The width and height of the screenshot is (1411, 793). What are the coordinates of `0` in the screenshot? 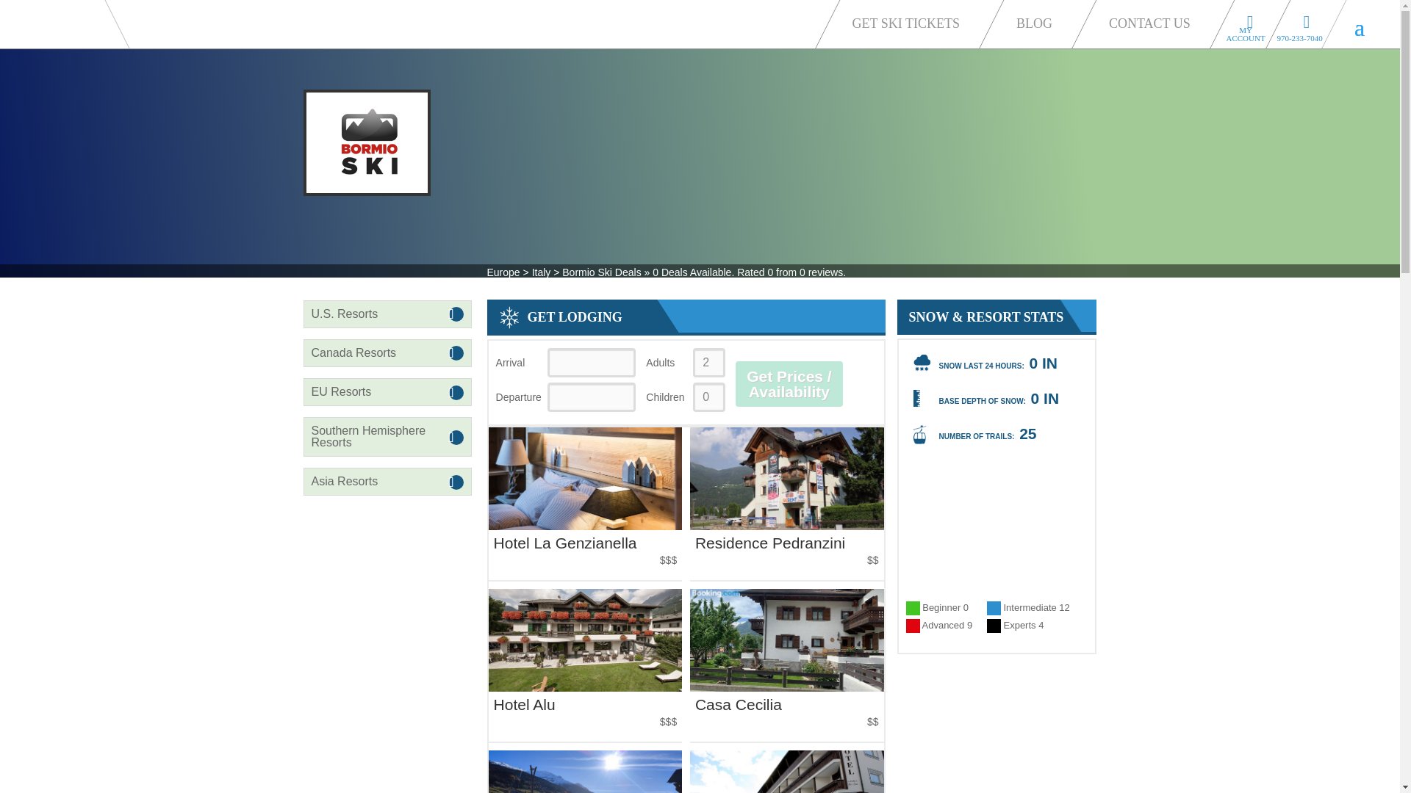 It's located at (708, 396).